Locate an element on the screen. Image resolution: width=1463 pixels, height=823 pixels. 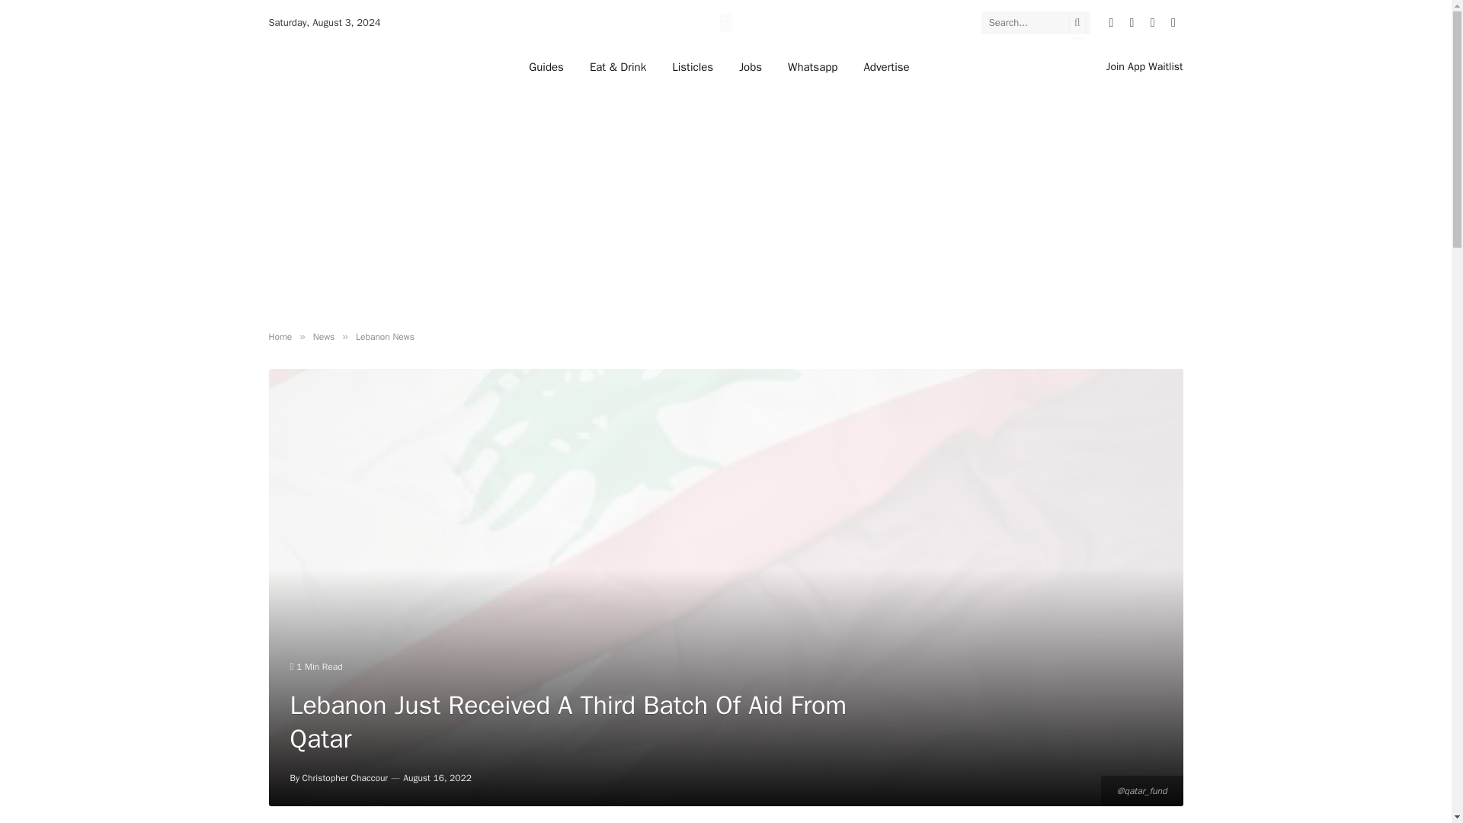
Listicles is located at coordinates (692, 66).